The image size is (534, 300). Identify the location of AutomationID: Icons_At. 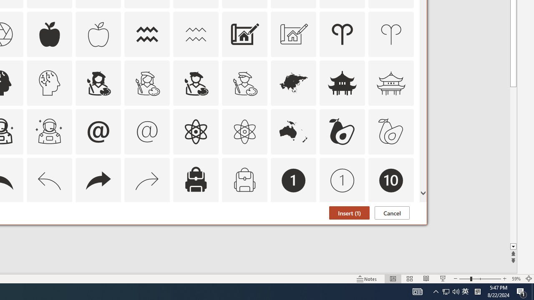
(98, 132).